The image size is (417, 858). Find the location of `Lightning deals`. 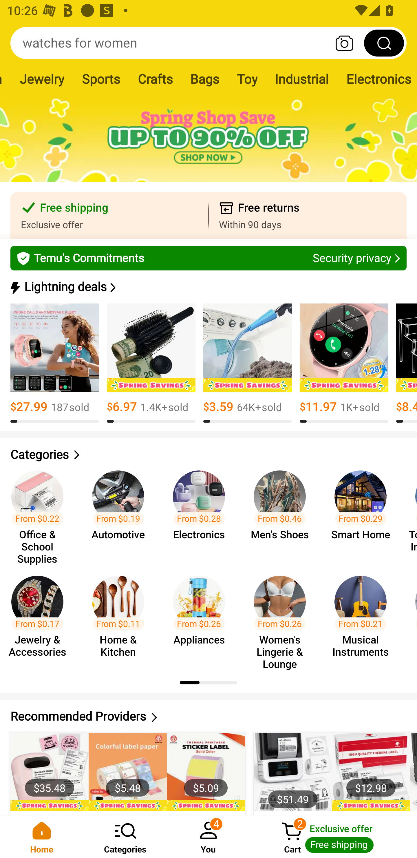

Lightning deals is located at coordinates (208, 287).